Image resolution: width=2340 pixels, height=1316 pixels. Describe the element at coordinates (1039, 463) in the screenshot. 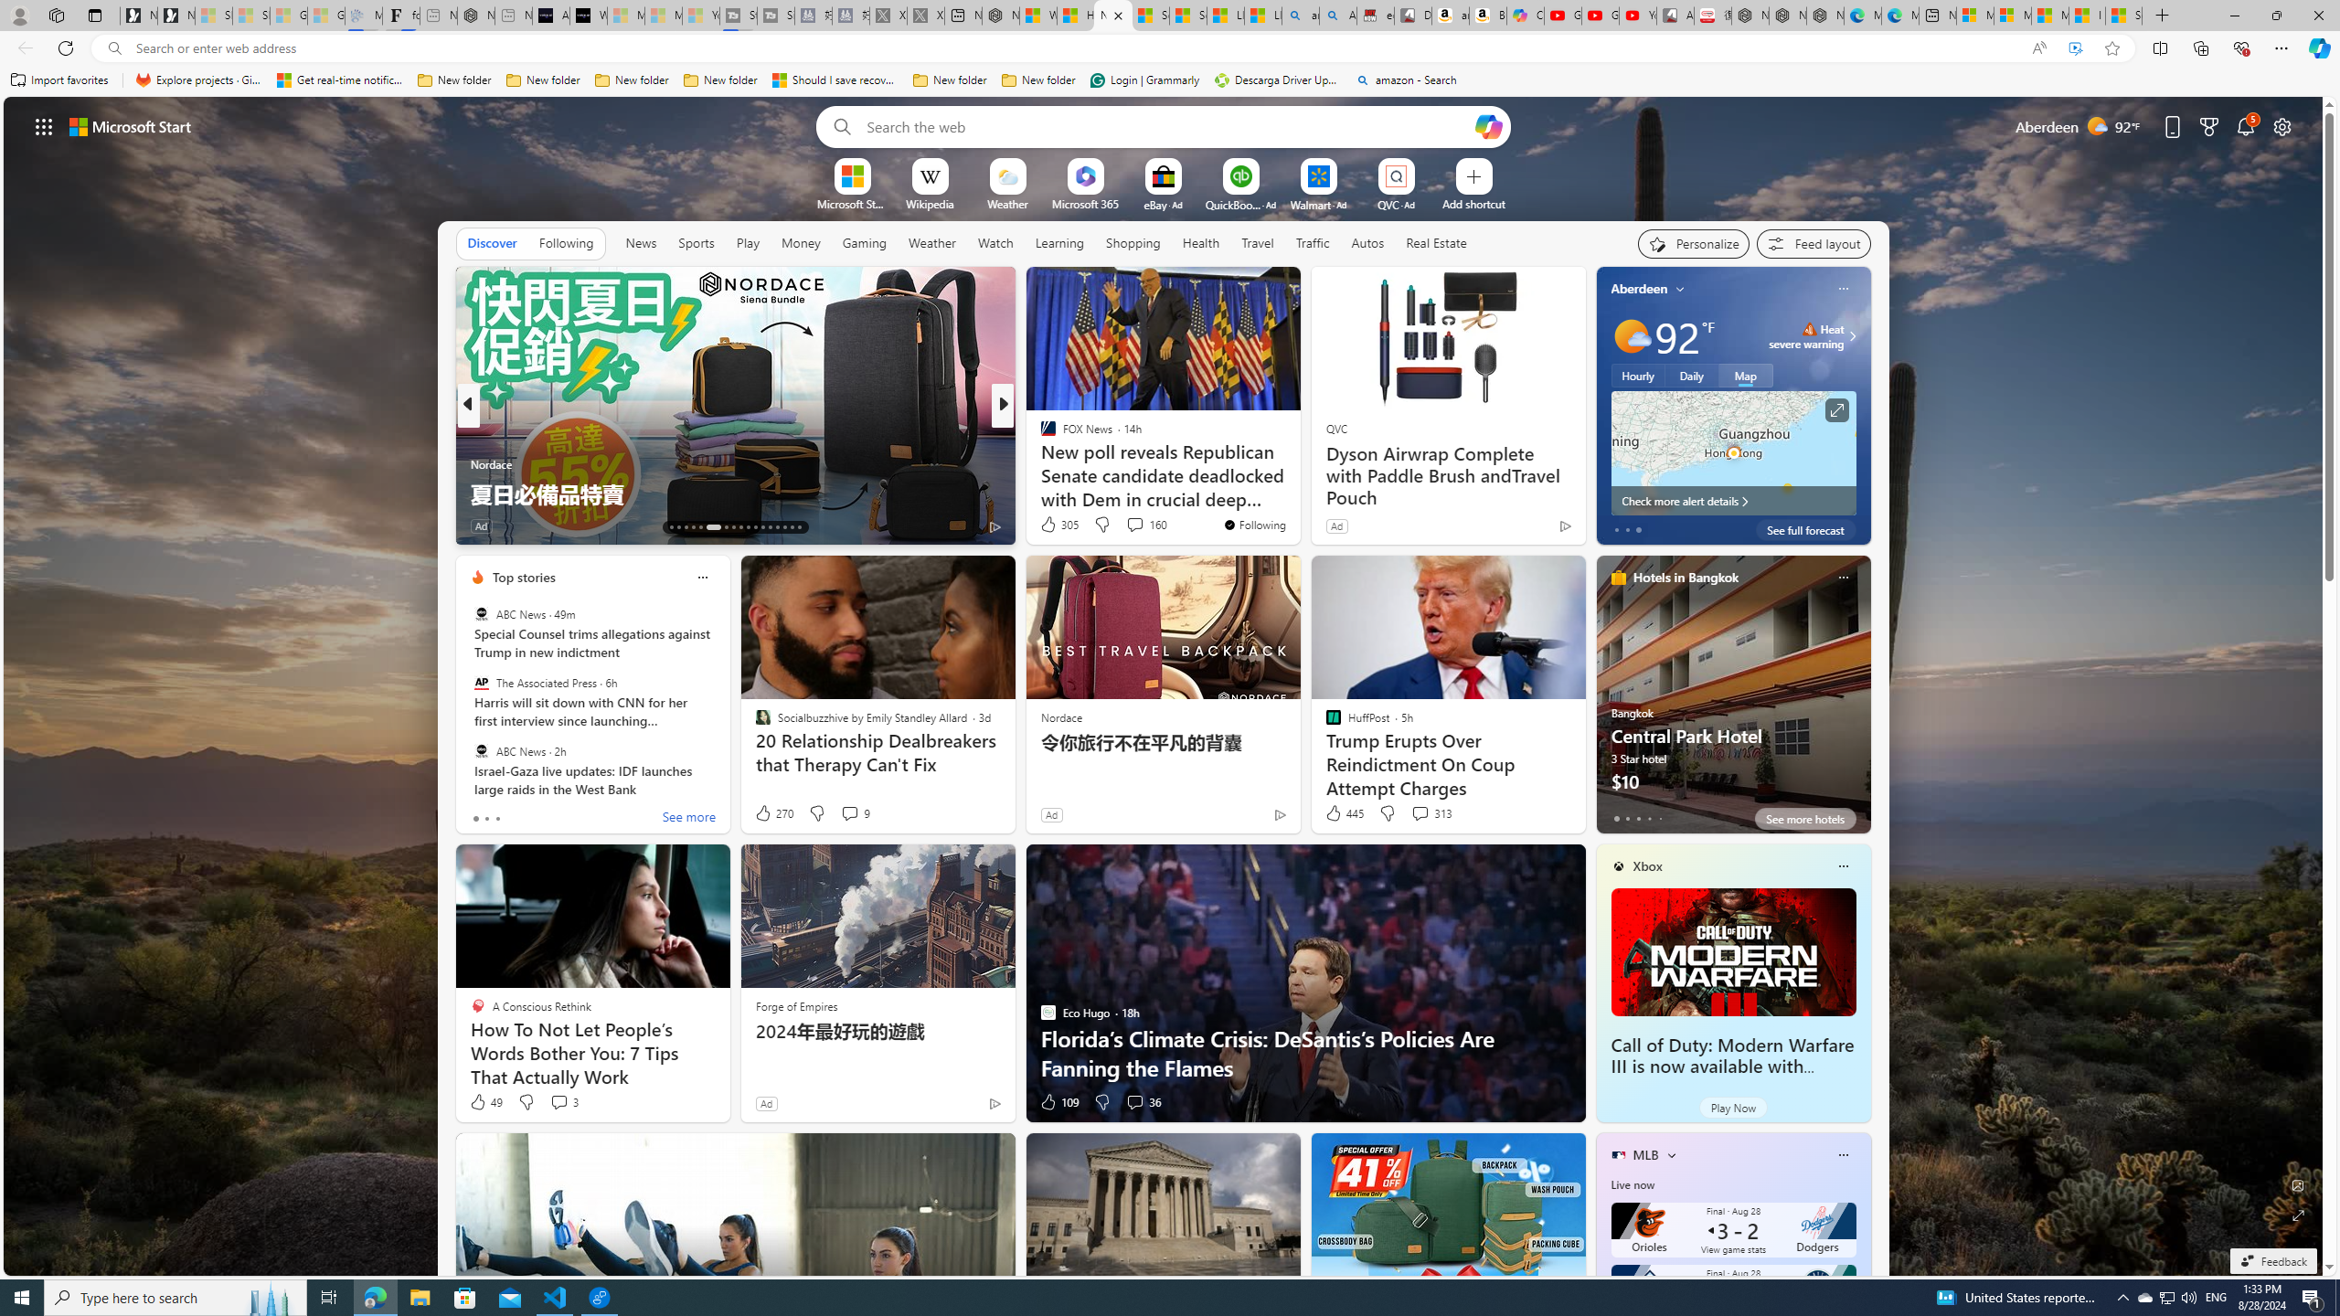

I see `Eat This, Not That!` at that location.